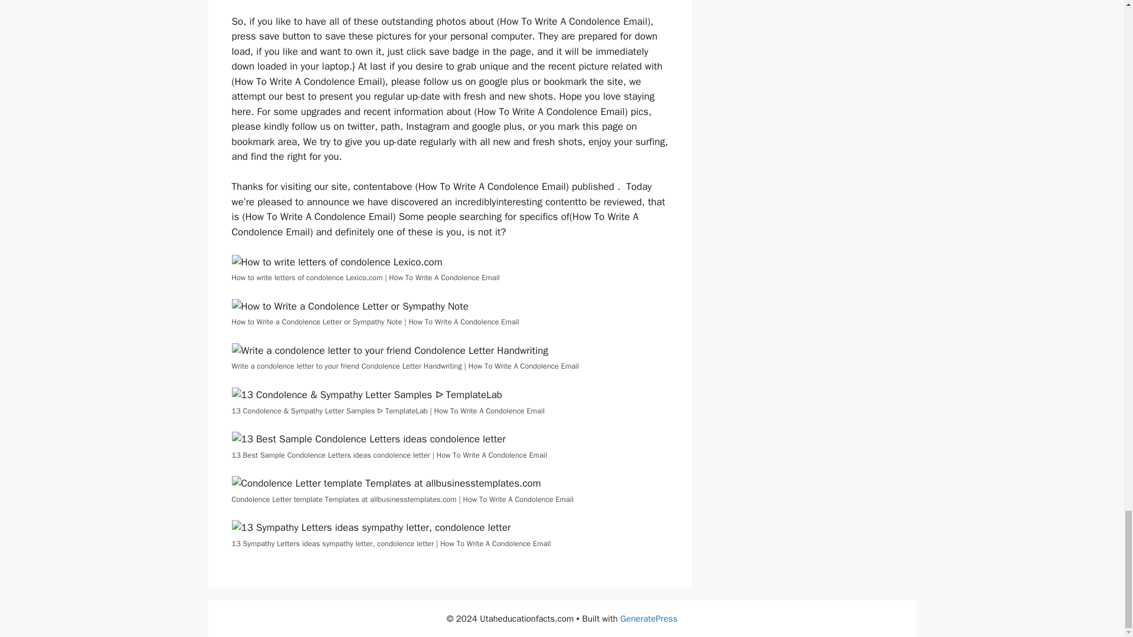 This screenshot has height=637, width=1133. Describe the element at coordinates (336, 262) in the screenshot. I see `How to write letters of condolence  Lexico.com` at that location.